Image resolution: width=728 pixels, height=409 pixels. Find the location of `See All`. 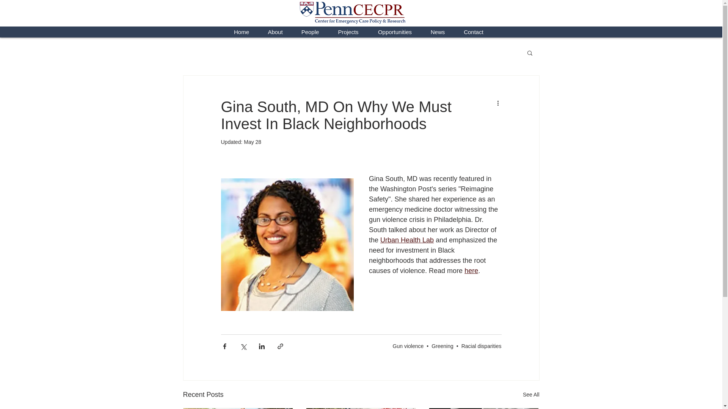

See All is located at coordinates (531, 395).